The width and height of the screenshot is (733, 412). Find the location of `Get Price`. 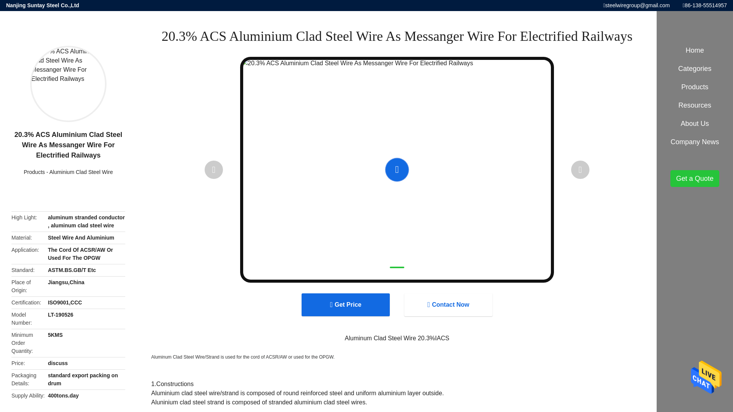

Get Price is located at coordinates (345, 304).